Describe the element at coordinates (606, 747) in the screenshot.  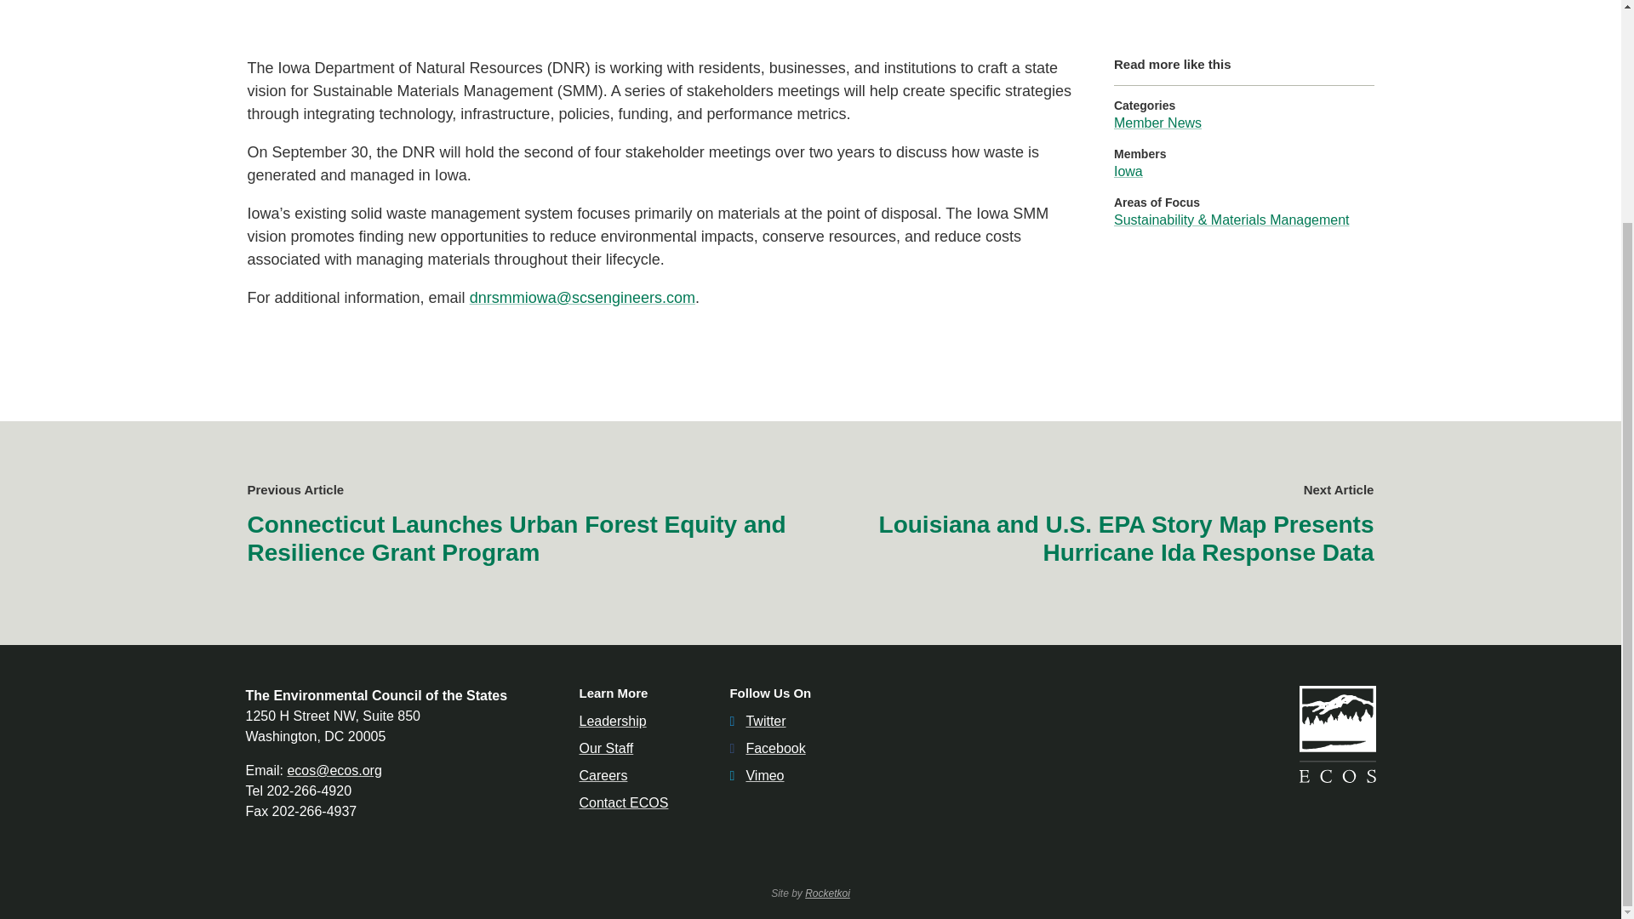
I see `Our Staff` at that location.